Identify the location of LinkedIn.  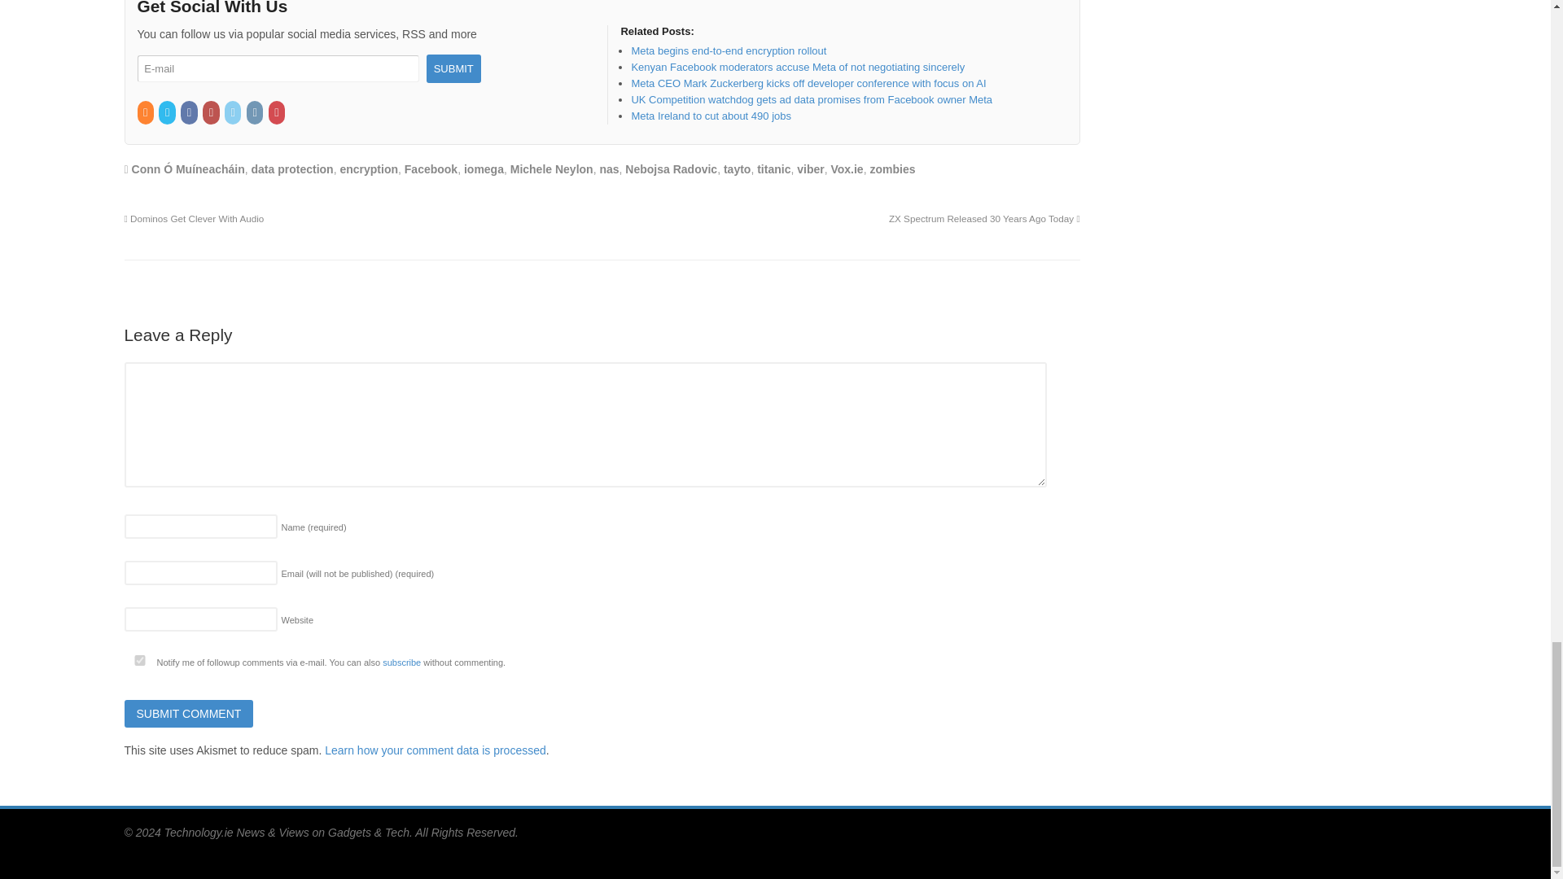
(234, 112).